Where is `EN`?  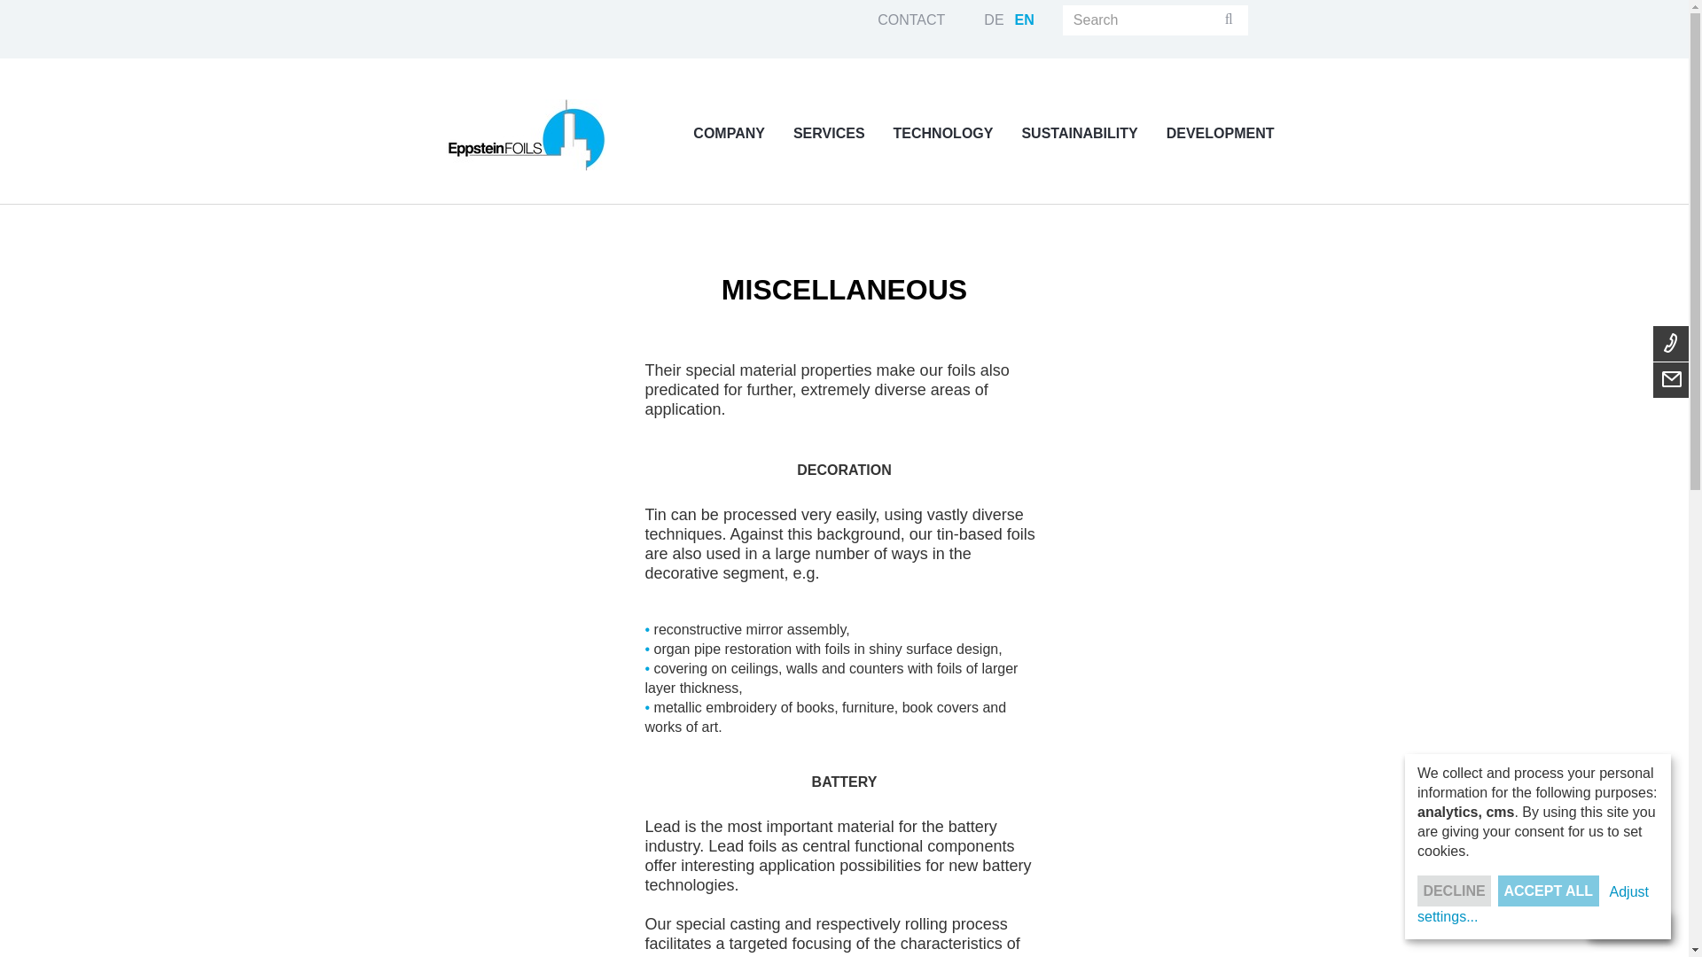
EN is located at coordinates (1025, 19).